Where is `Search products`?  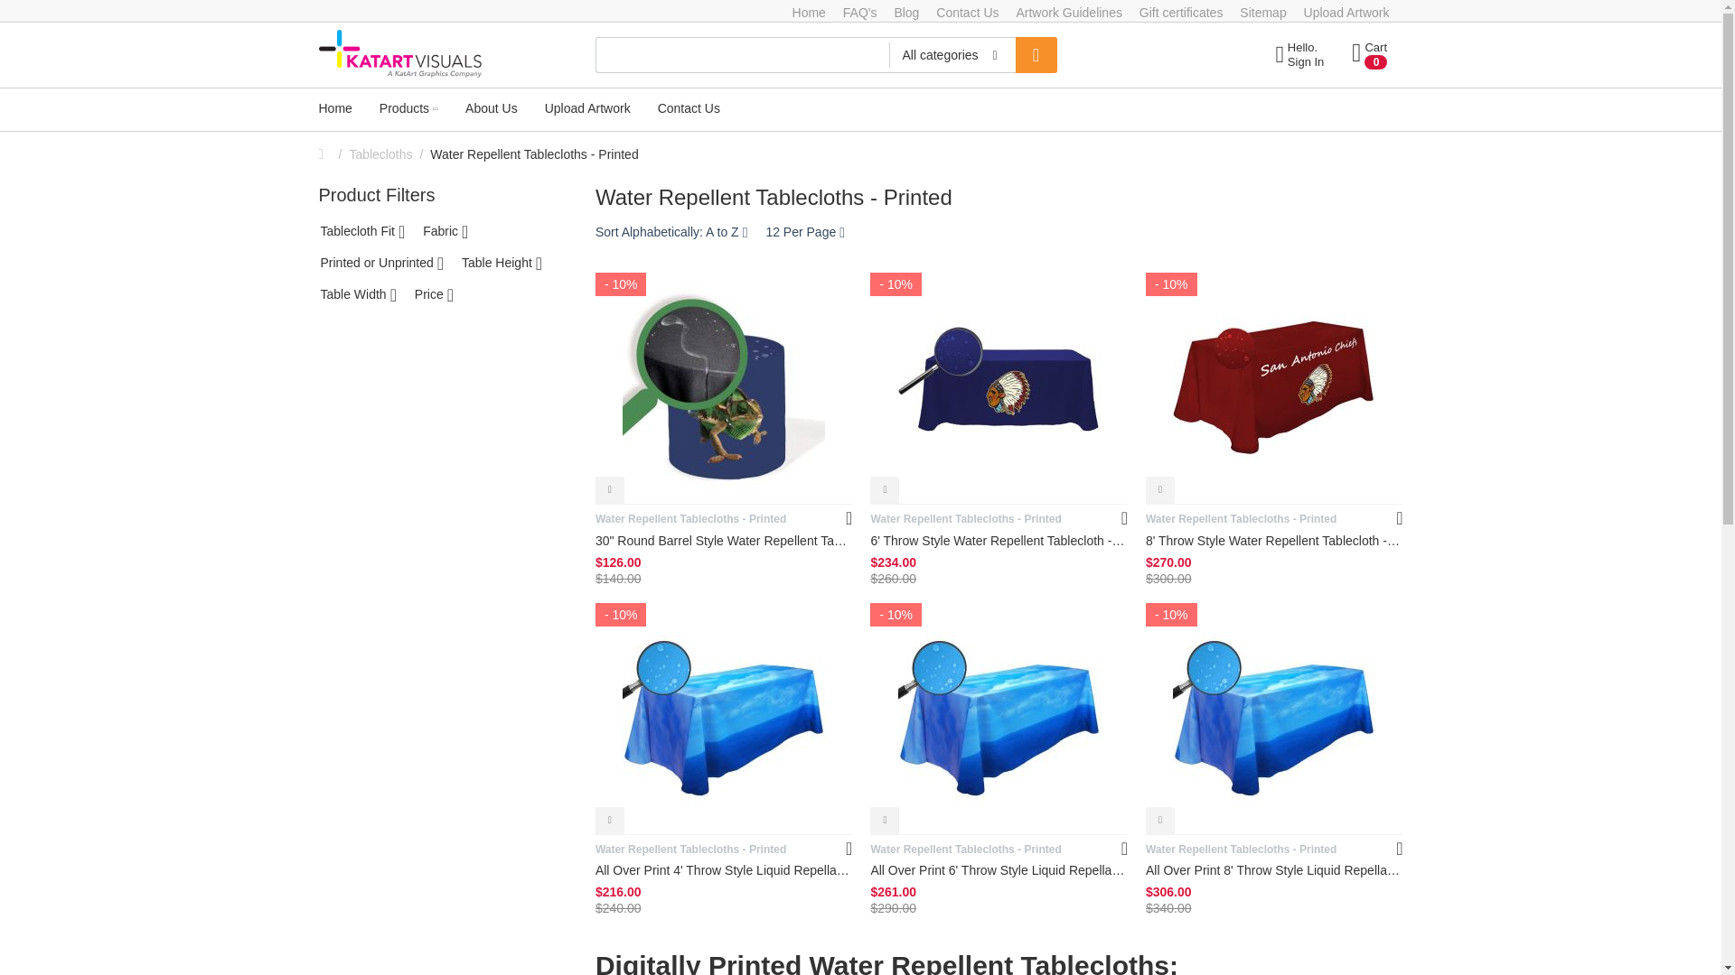 Search products is located at coordinates (999, 541).